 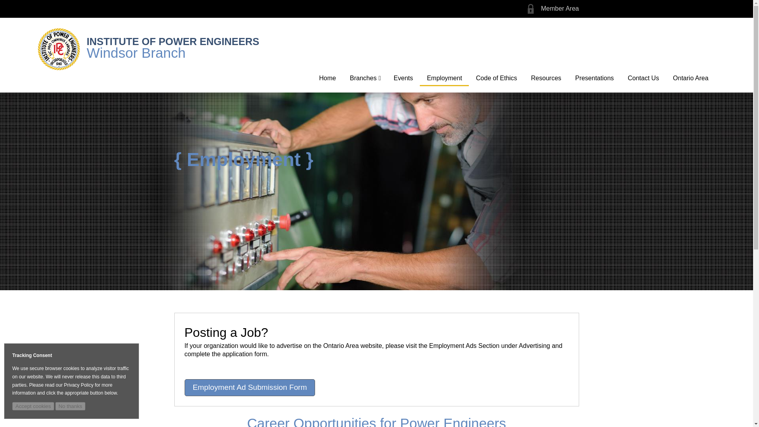 What do you see at coordinates (403, 77) in the screenshot?
I see `Events` at bounding box center [403, 77].